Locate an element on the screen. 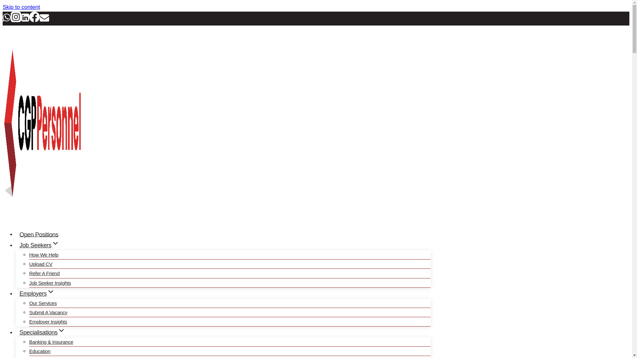  Employer Insights is located at coordinates (48, 322).